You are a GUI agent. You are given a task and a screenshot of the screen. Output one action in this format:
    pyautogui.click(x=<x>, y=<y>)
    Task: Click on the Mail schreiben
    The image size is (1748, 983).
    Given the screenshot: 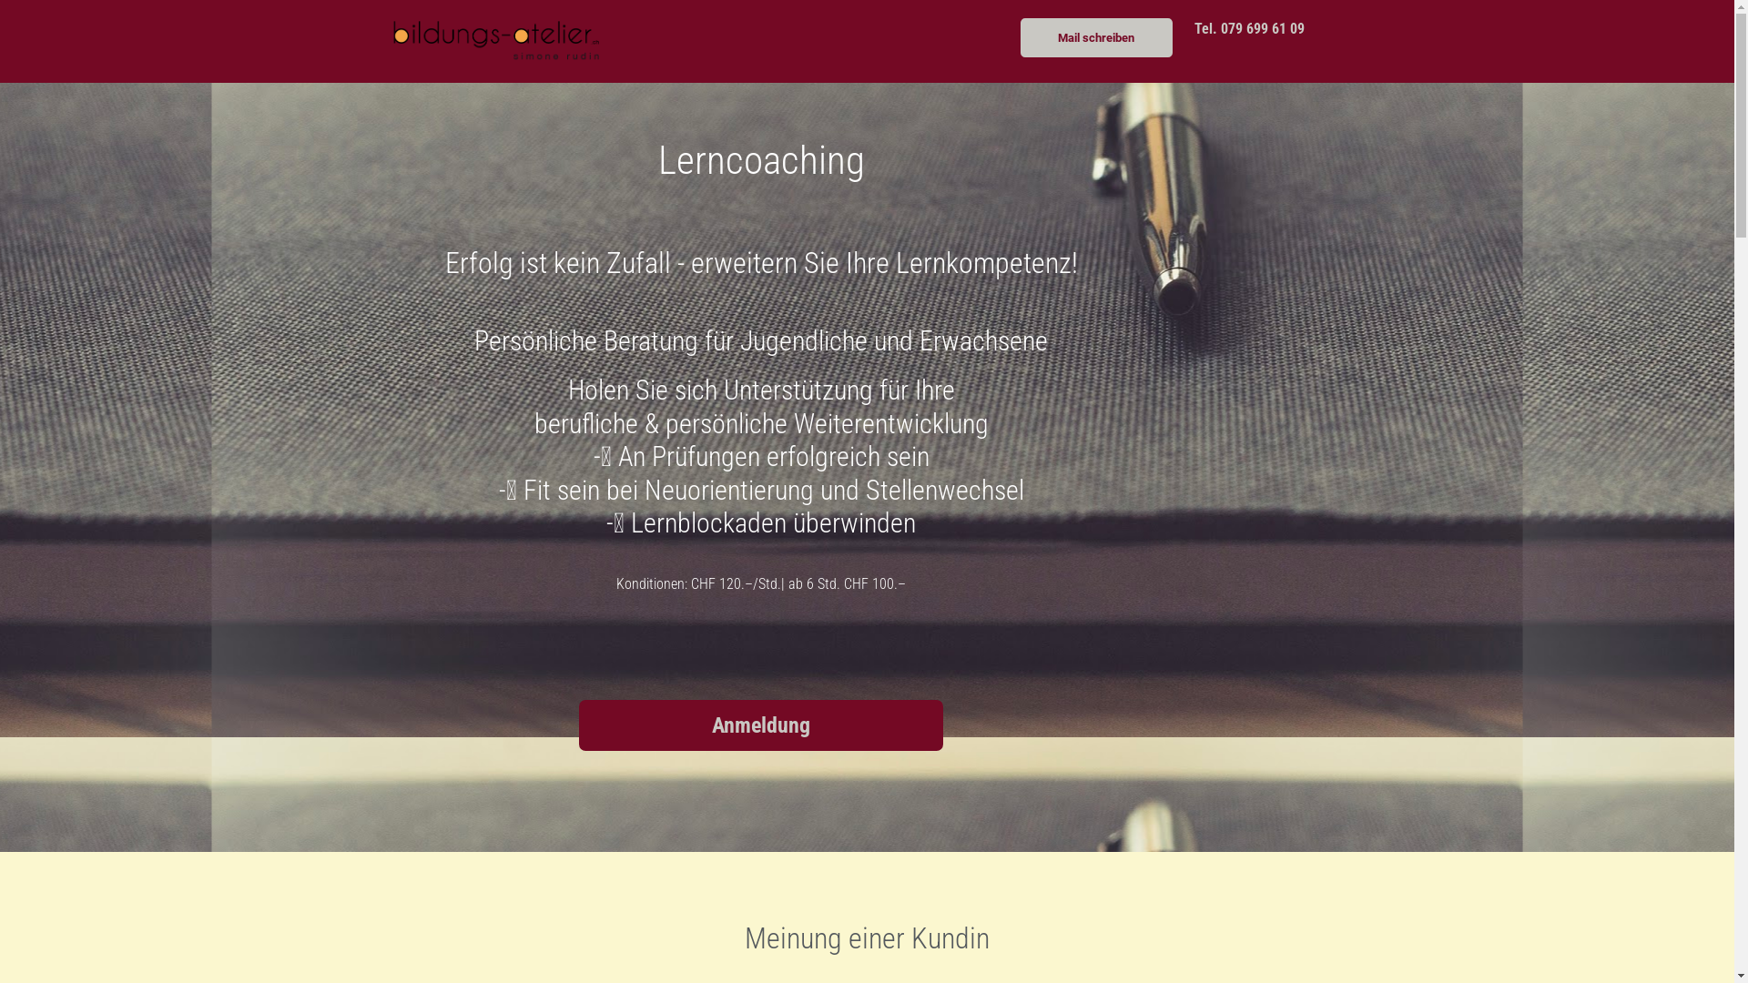 What is the action you would take?
    pyautogui.click(x=1096, y=38)
    